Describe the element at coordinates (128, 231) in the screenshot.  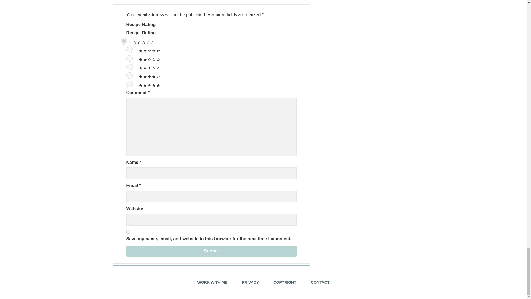
I see `yes` at that location.